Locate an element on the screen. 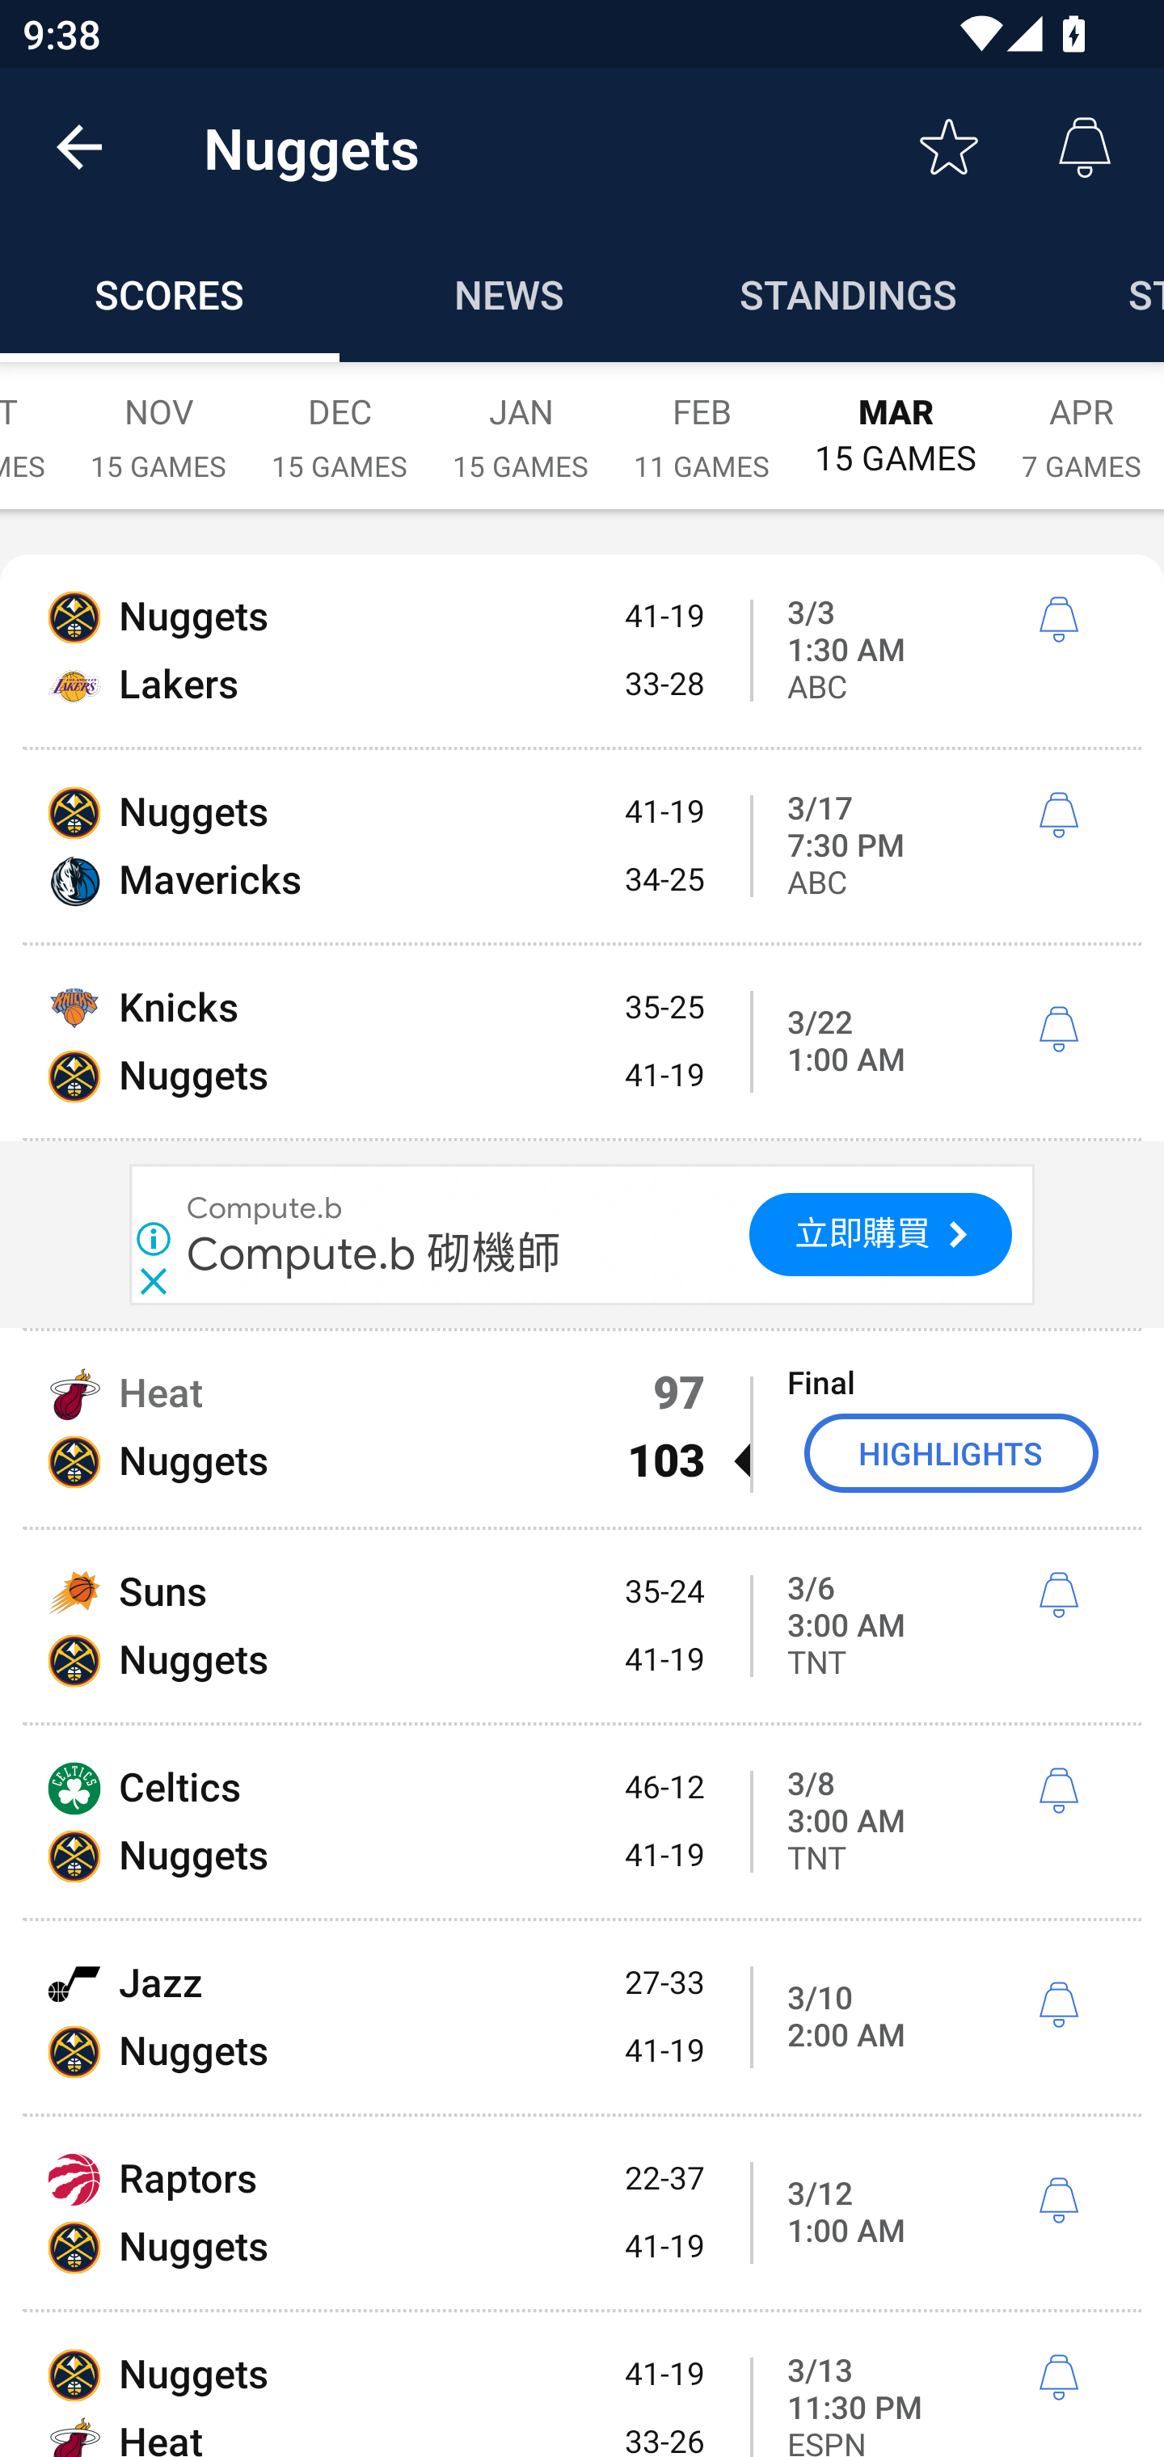 This screenshot has height=2457, width=1164. í is located at coordinates (1058, 1595).